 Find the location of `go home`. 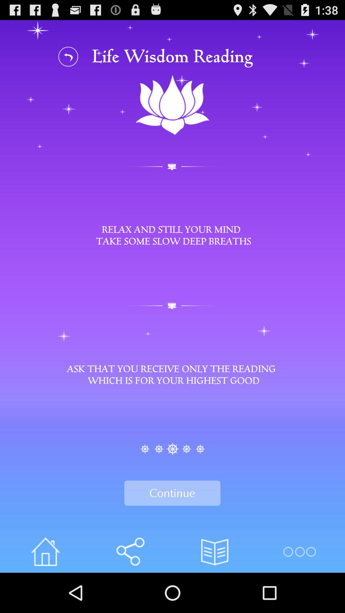

go home is located at coordinates (45, 552).